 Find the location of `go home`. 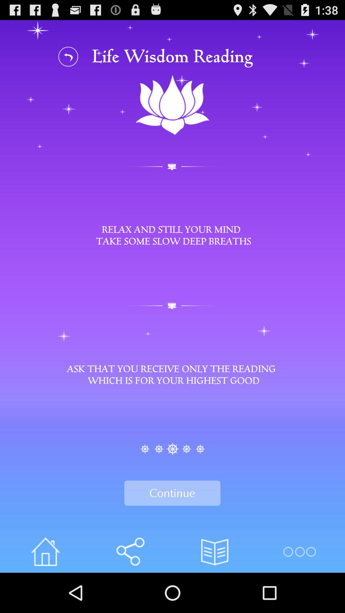

go home is located at coordinates (45, 552).